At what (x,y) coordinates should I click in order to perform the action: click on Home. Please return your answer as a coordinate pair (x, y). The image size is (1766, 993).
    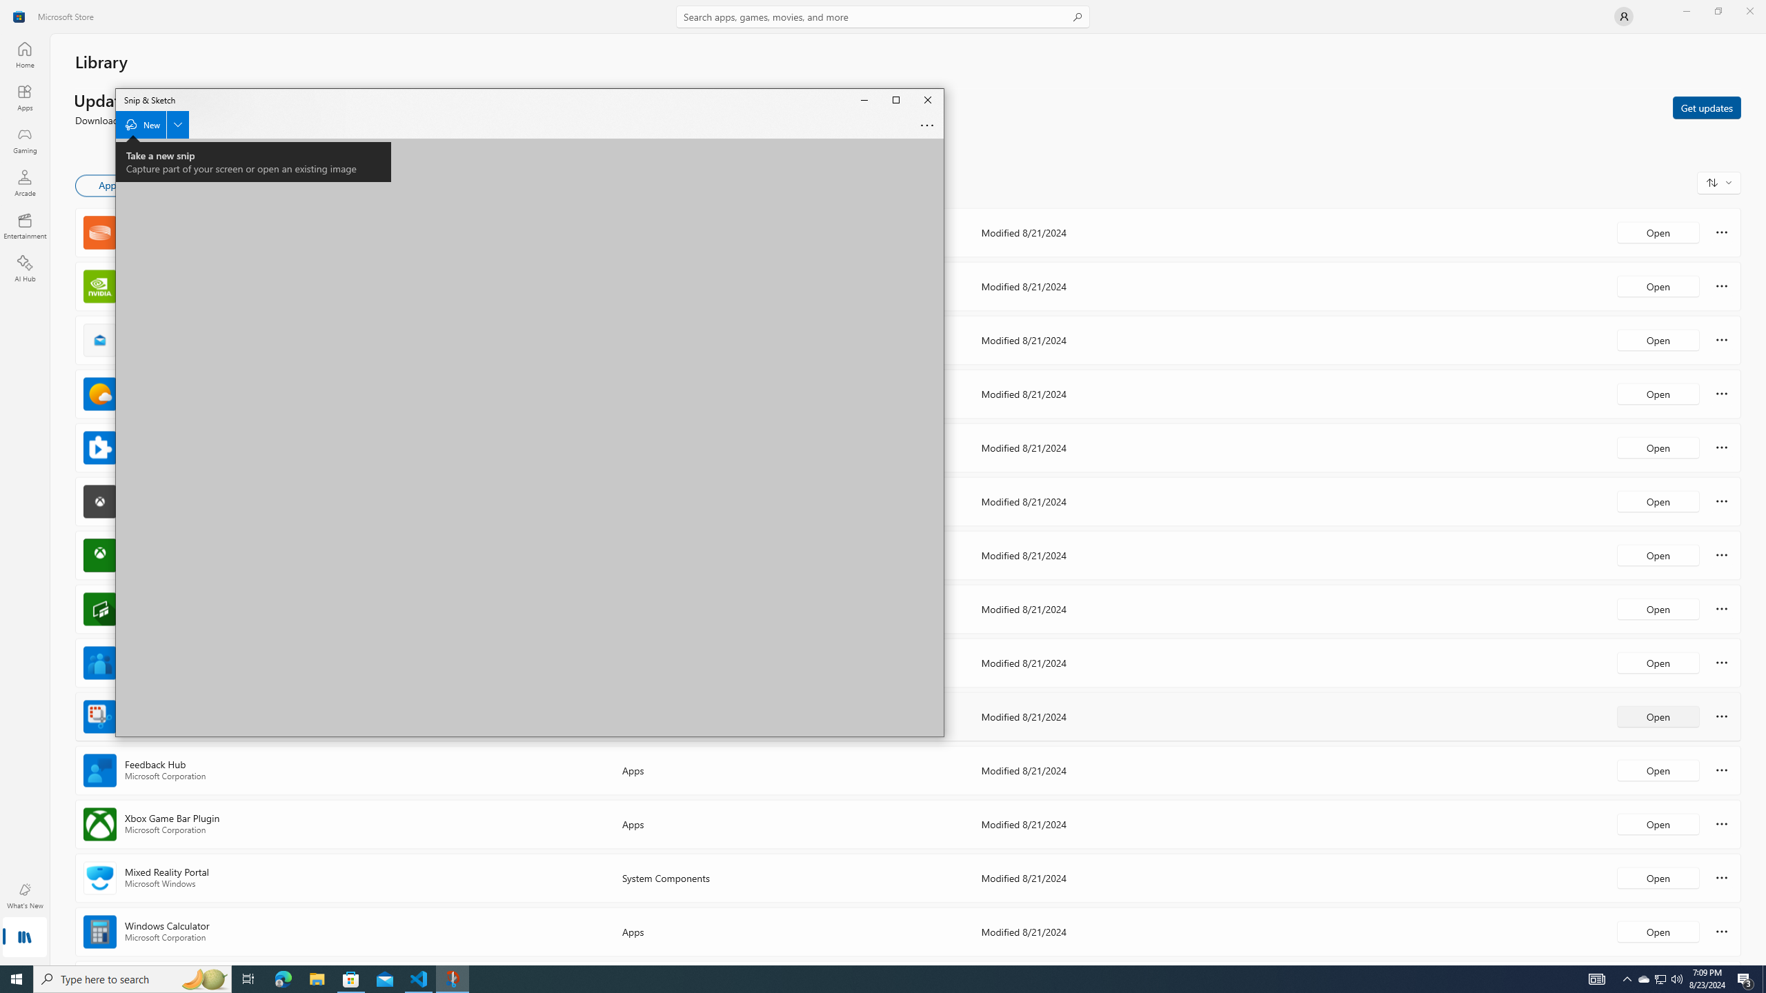
    Looking at the image, I should click on (17, 979).